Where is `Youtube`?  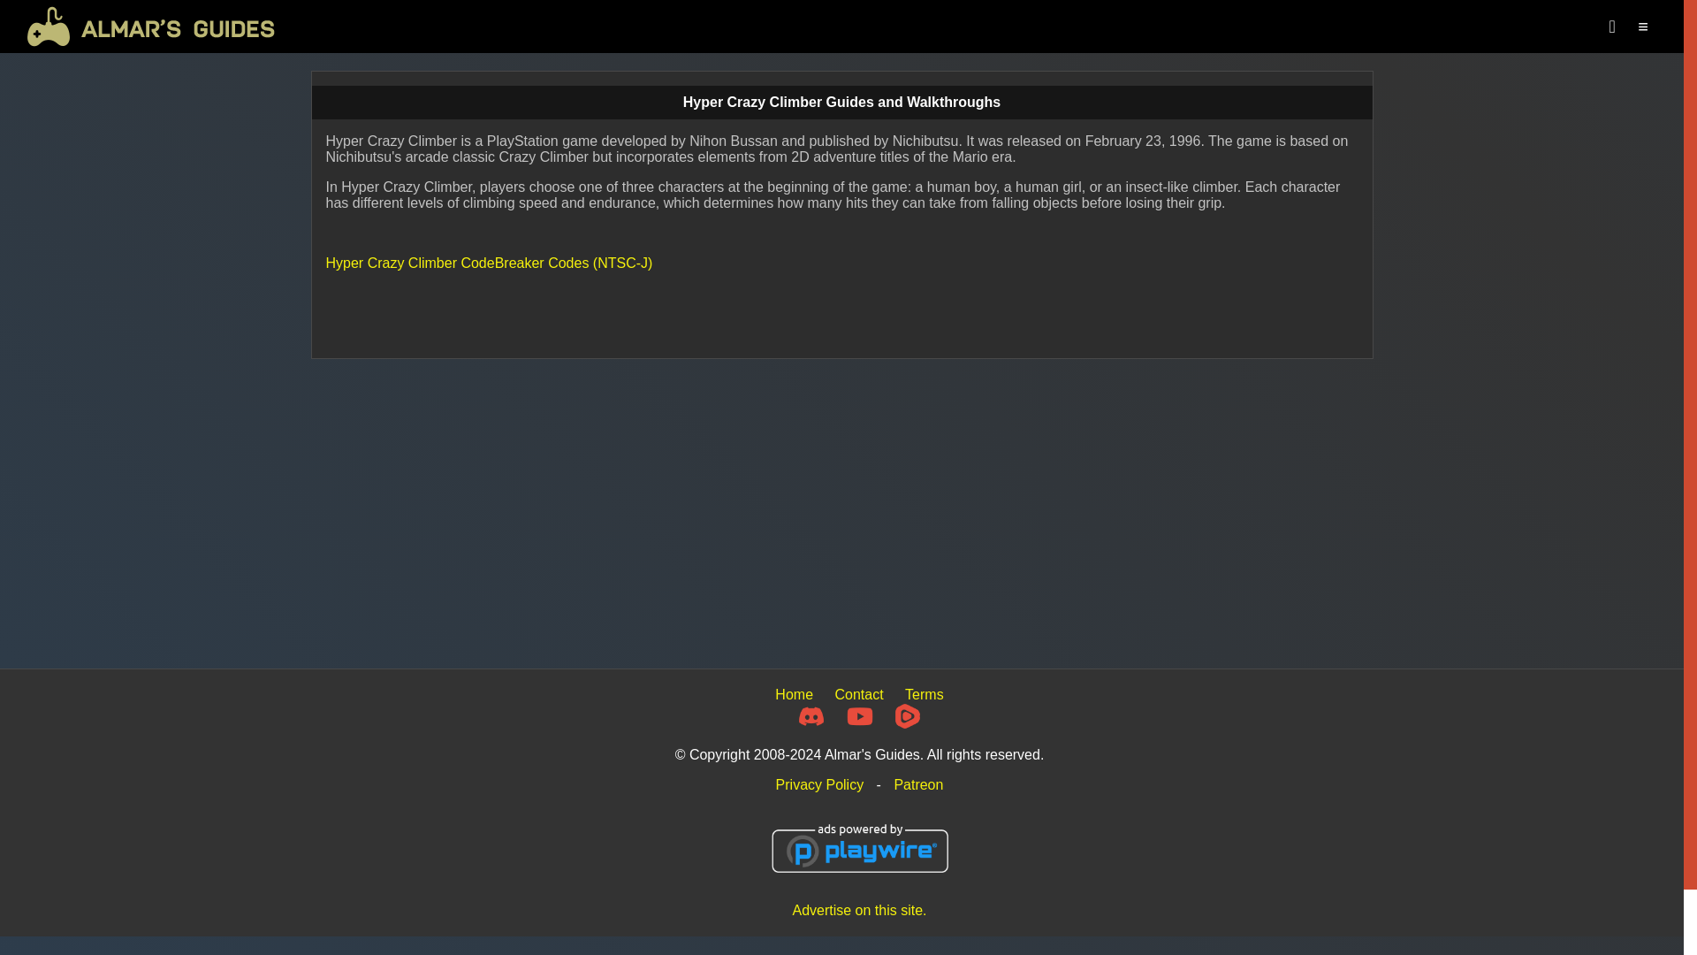
Youtube is located at coordinates (860, 716).